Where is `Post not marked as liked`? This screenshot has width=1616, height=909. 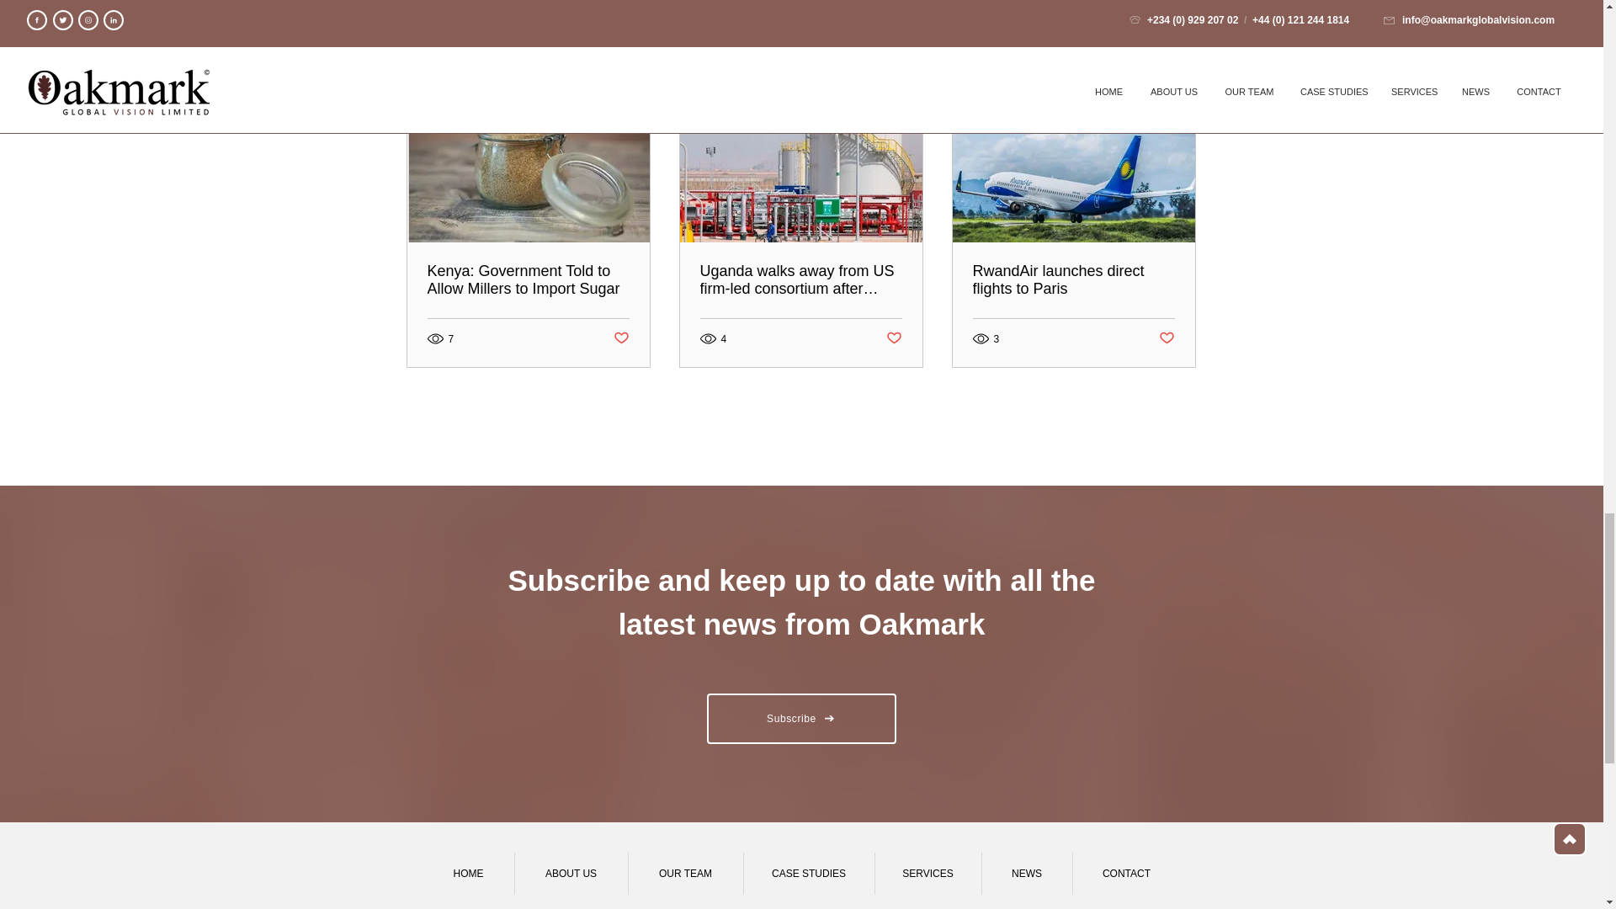 Post not marked as liked is located at coordinates (1167, 338).